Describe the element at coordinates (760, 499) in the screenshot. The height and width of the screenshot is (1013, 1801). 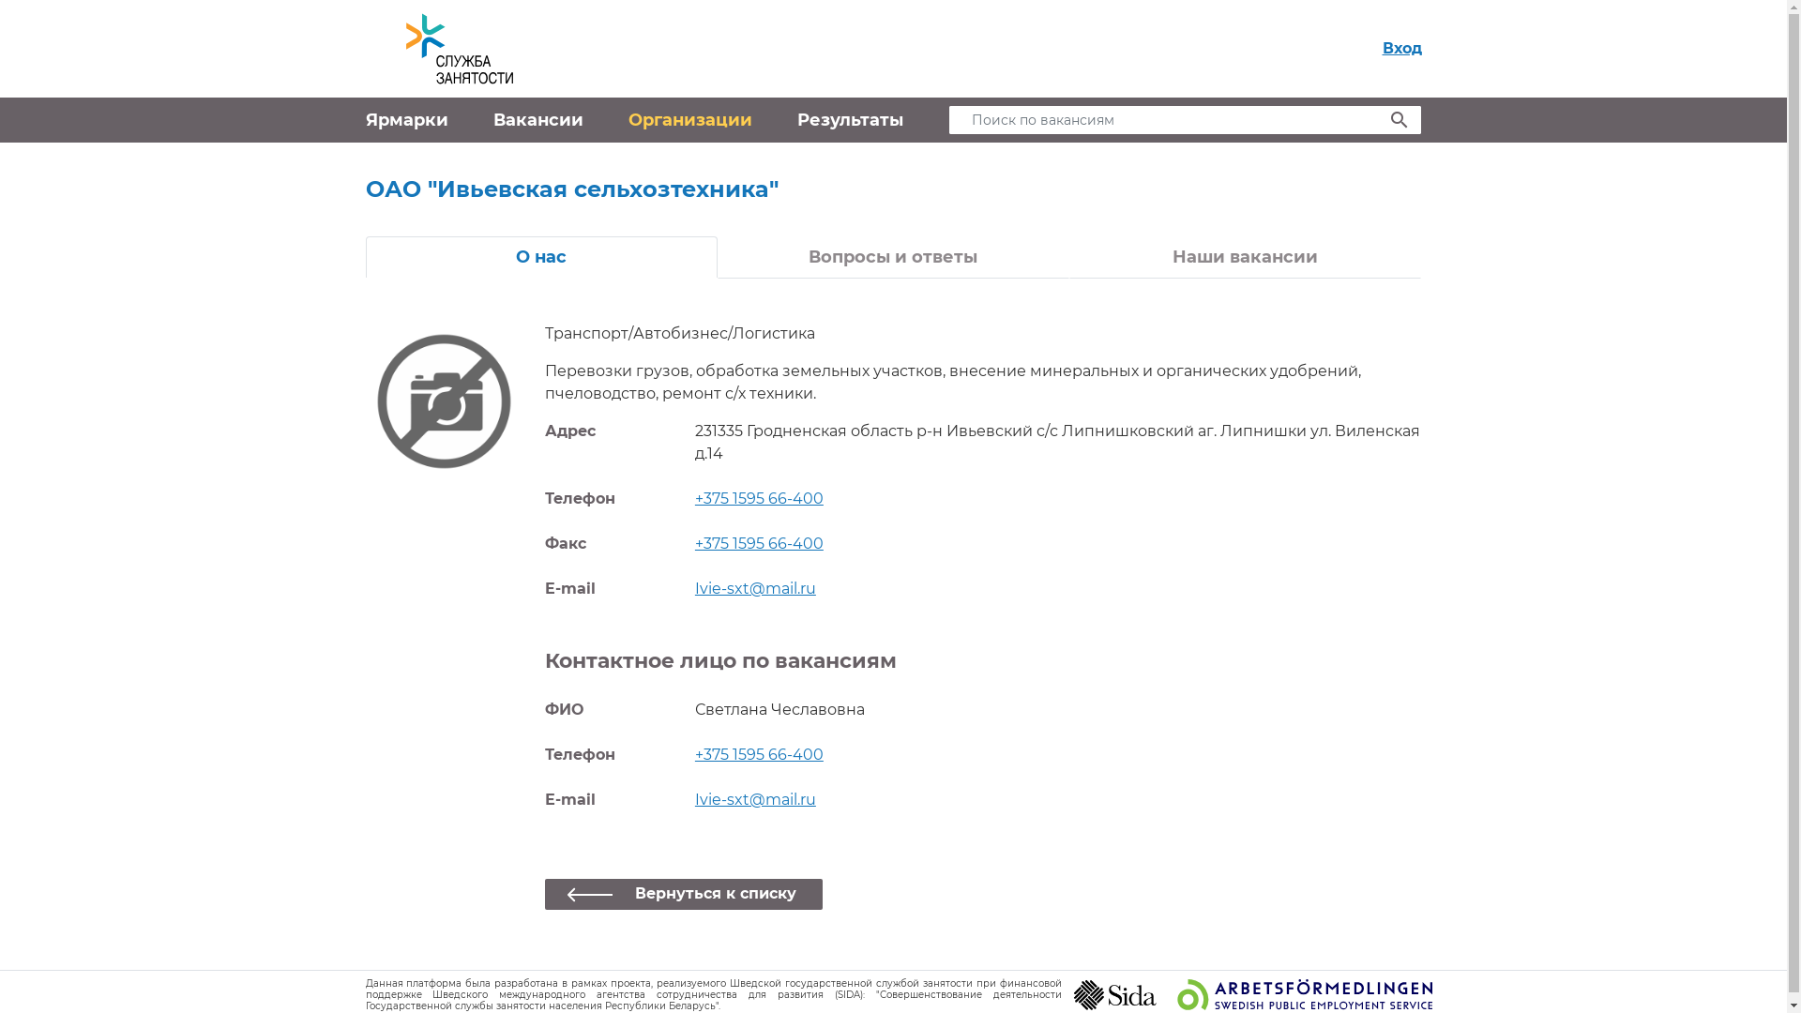
I see `+375 1595 66-400` at that location.